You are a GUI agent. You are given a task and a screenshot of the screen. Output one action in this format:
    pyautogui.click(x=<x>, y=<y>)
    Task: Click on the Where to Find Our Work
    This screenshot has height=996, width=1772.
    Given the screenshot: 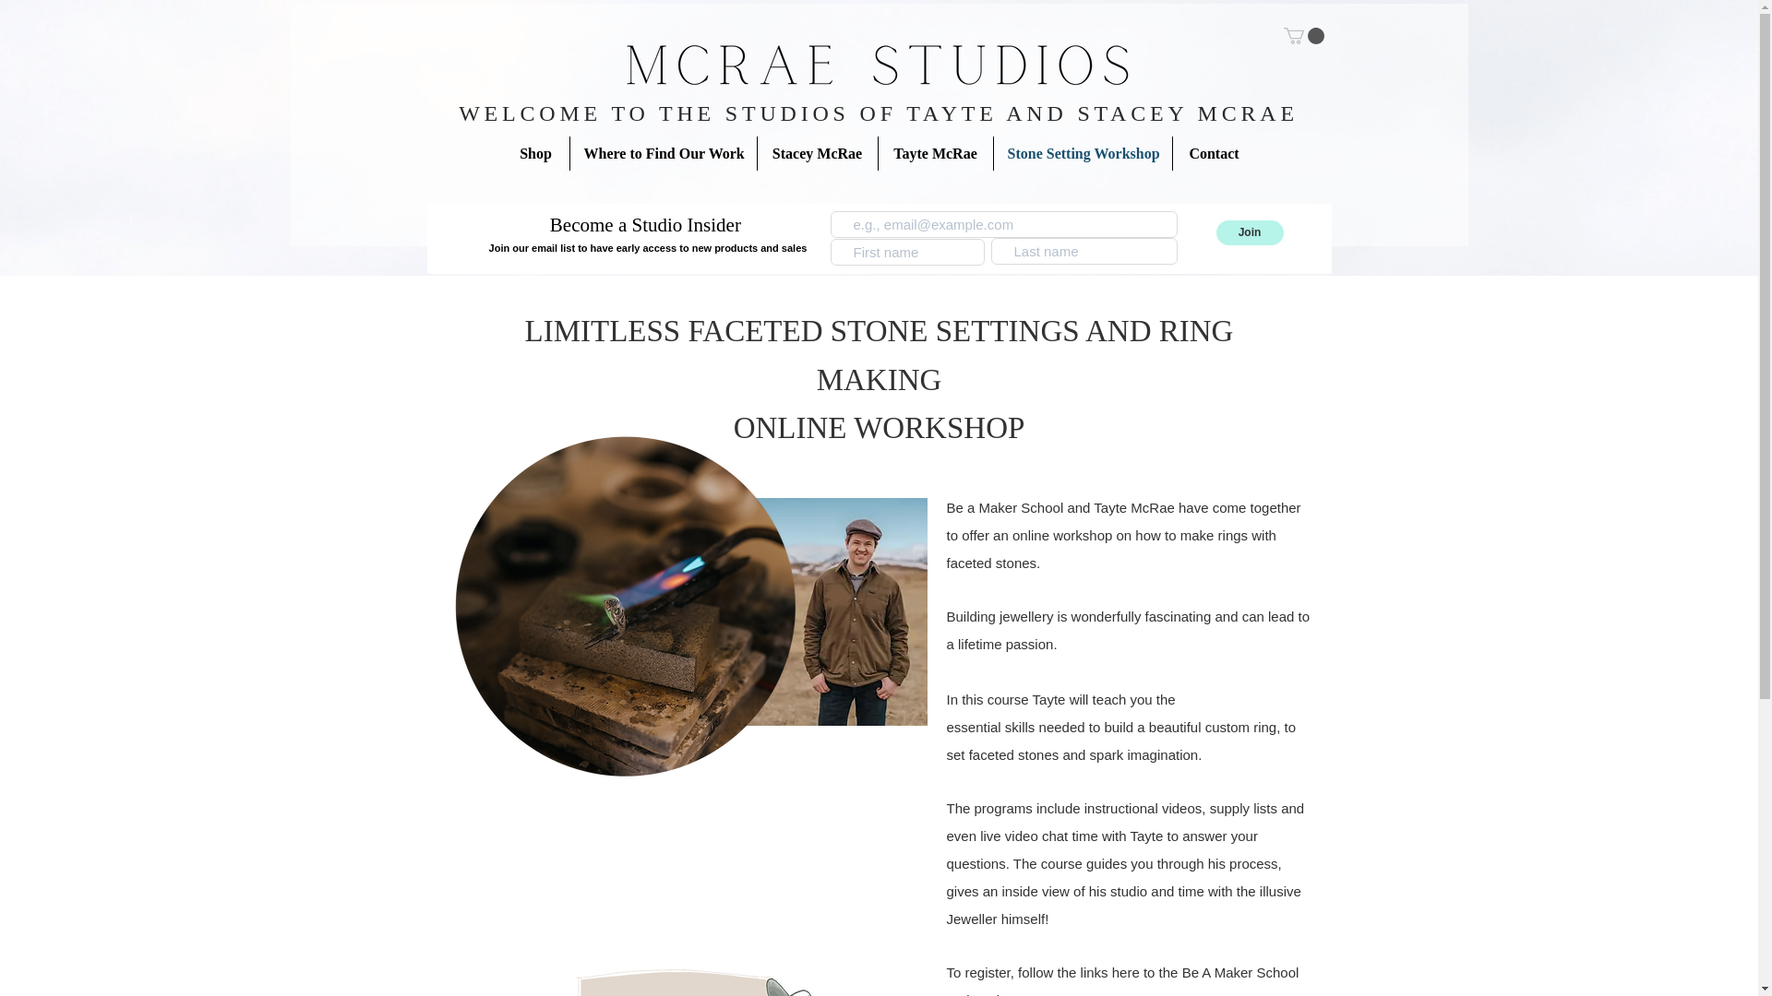 What is the action you would take?
    pyautogui.click(x=663, y=153)
    